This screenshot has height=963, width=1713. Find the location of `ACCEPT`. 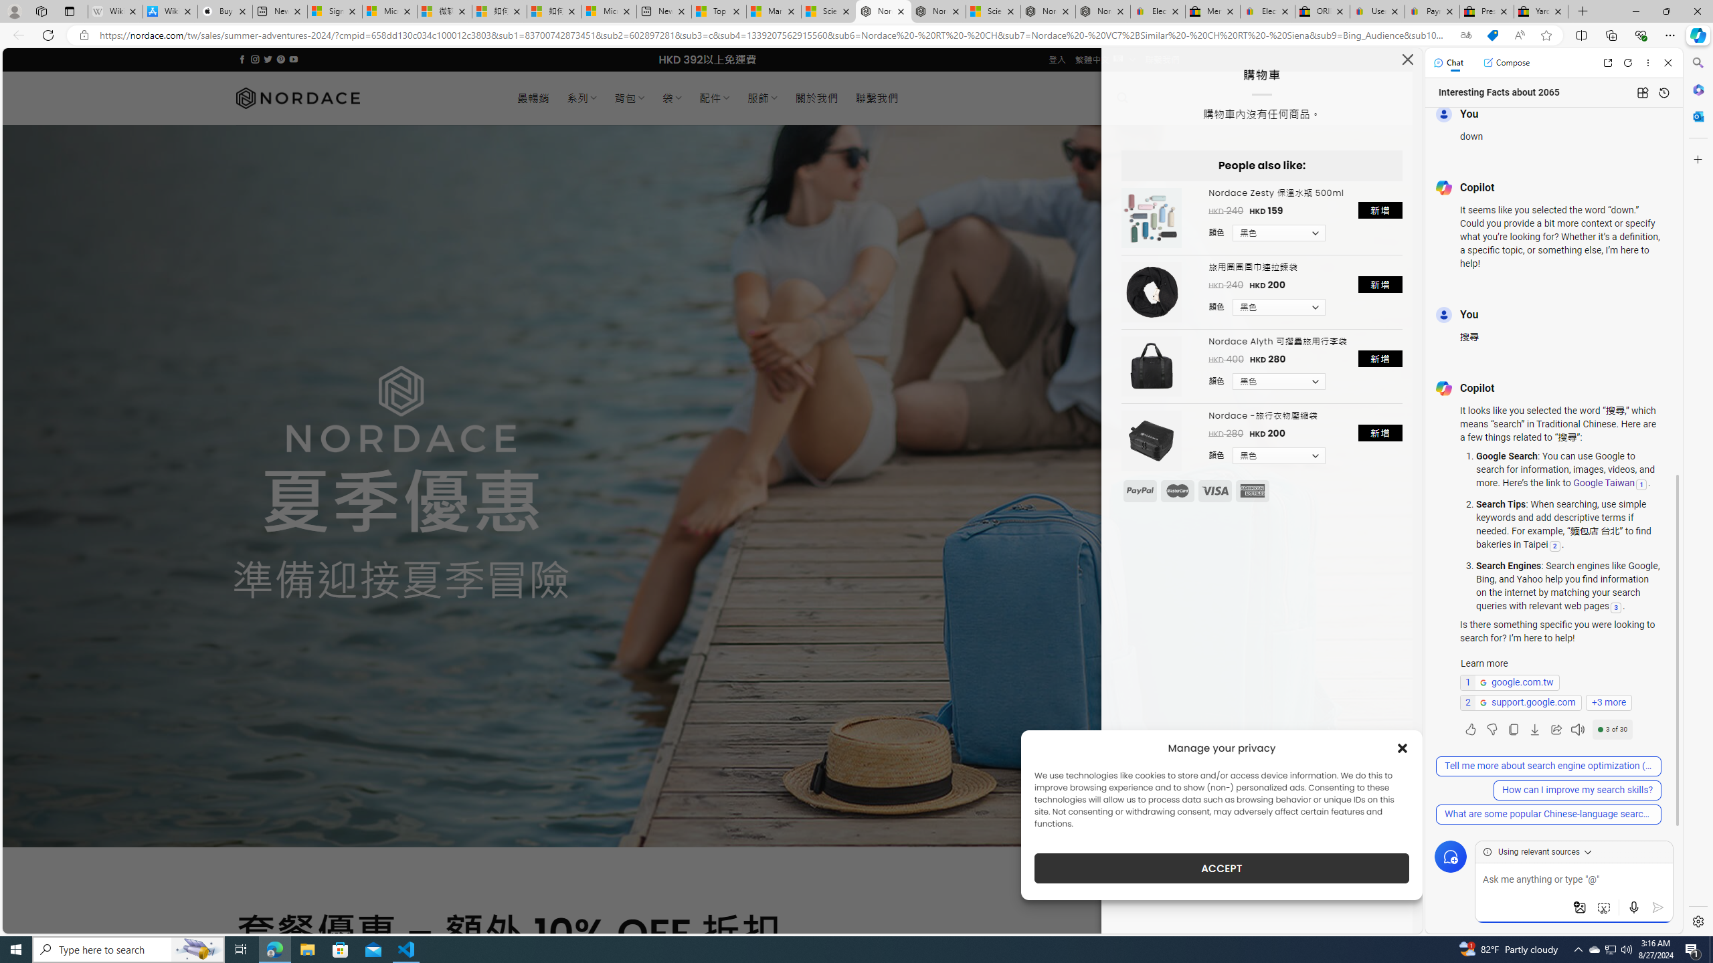

ACCEPT is located at coordinates (1222, 868).